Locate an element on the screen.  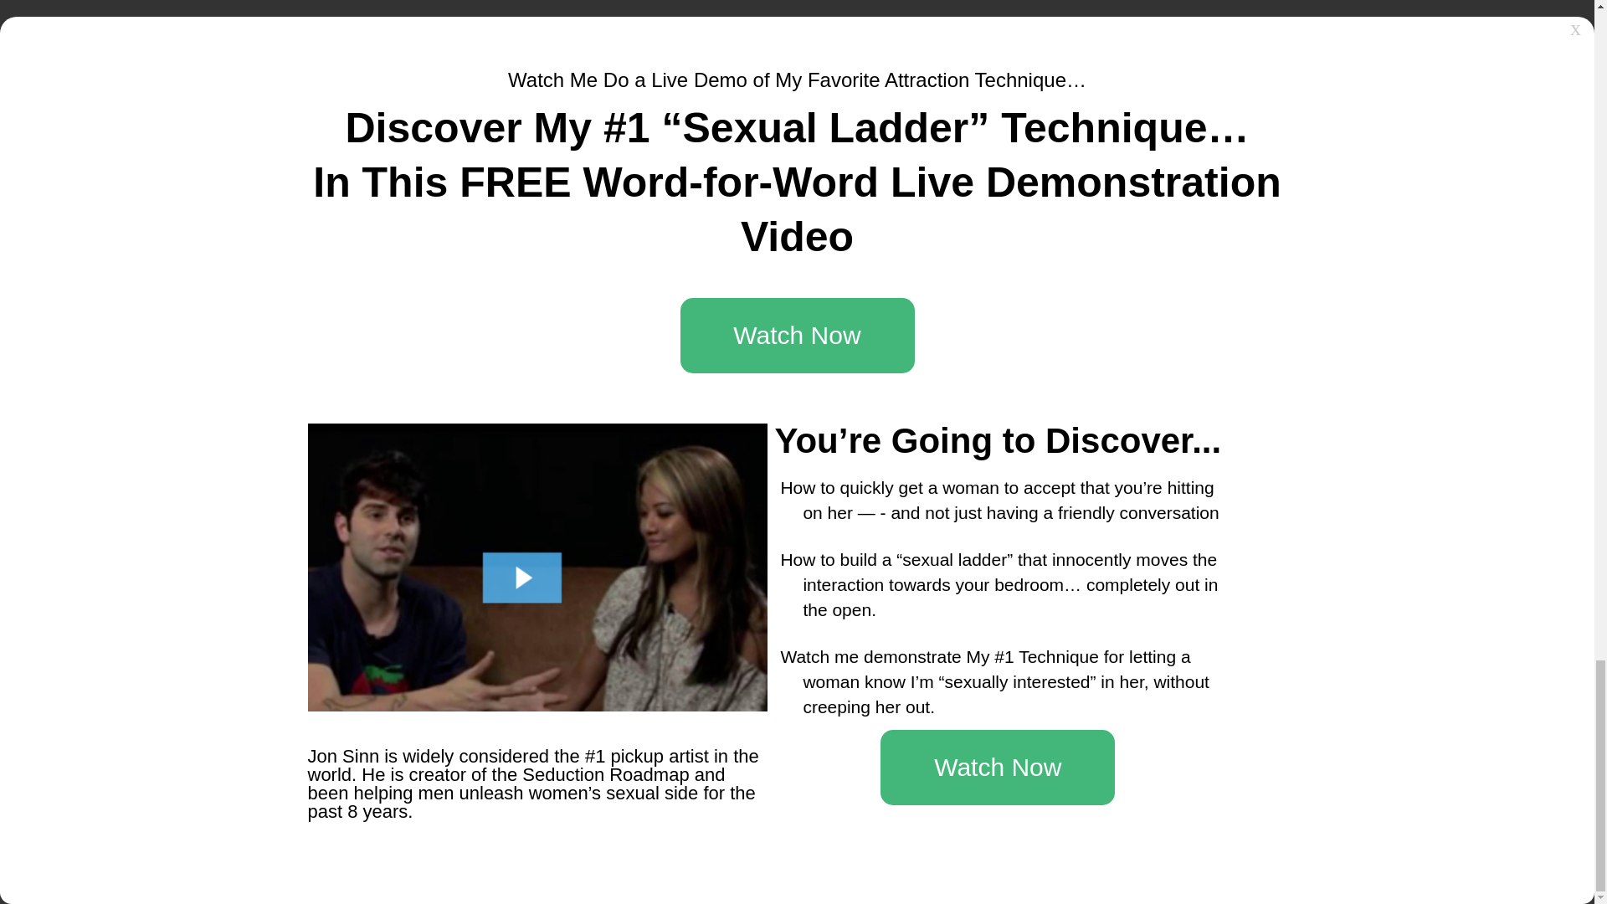
Jon Sinn is located at coordinates (1001, 650).